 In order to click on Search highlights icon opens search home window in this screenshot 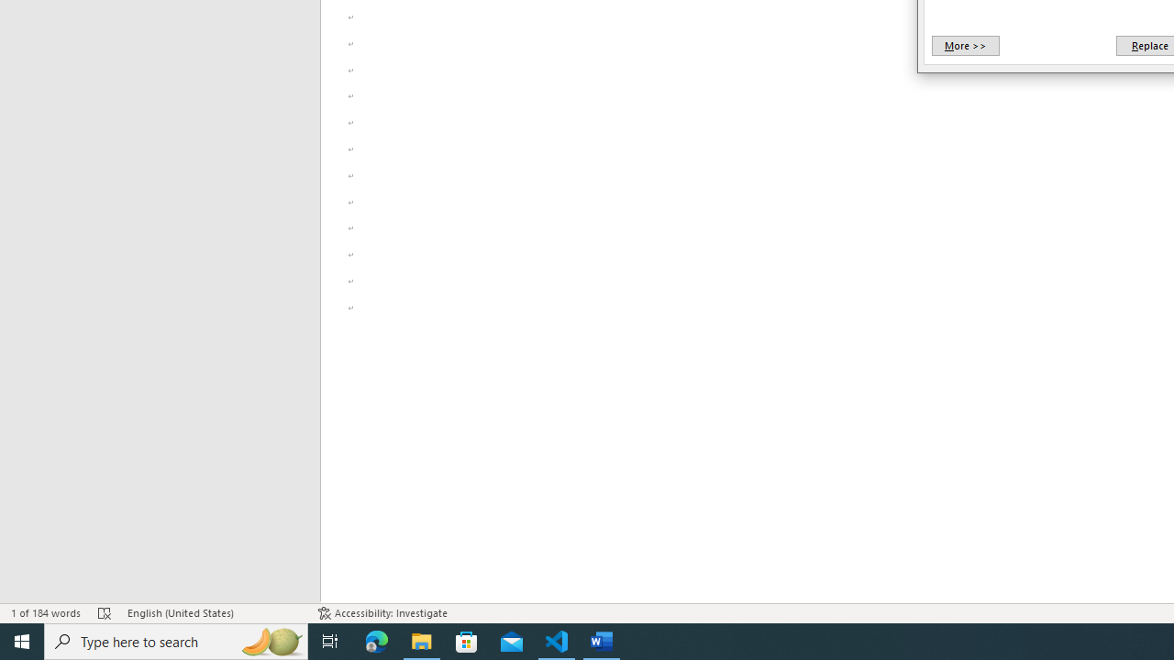, I will do `click(271, 642)`.